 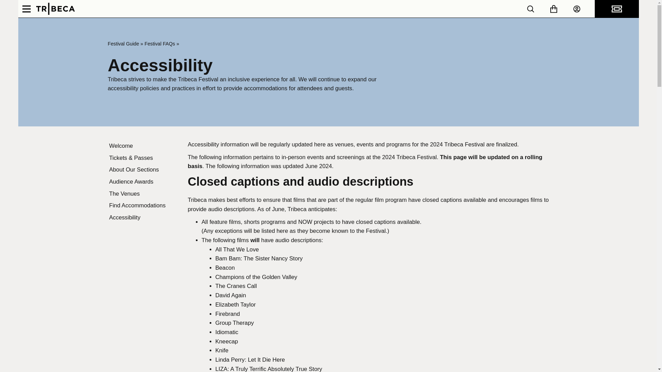 I want to click on About Our Sections, so click(x=143, y=170).